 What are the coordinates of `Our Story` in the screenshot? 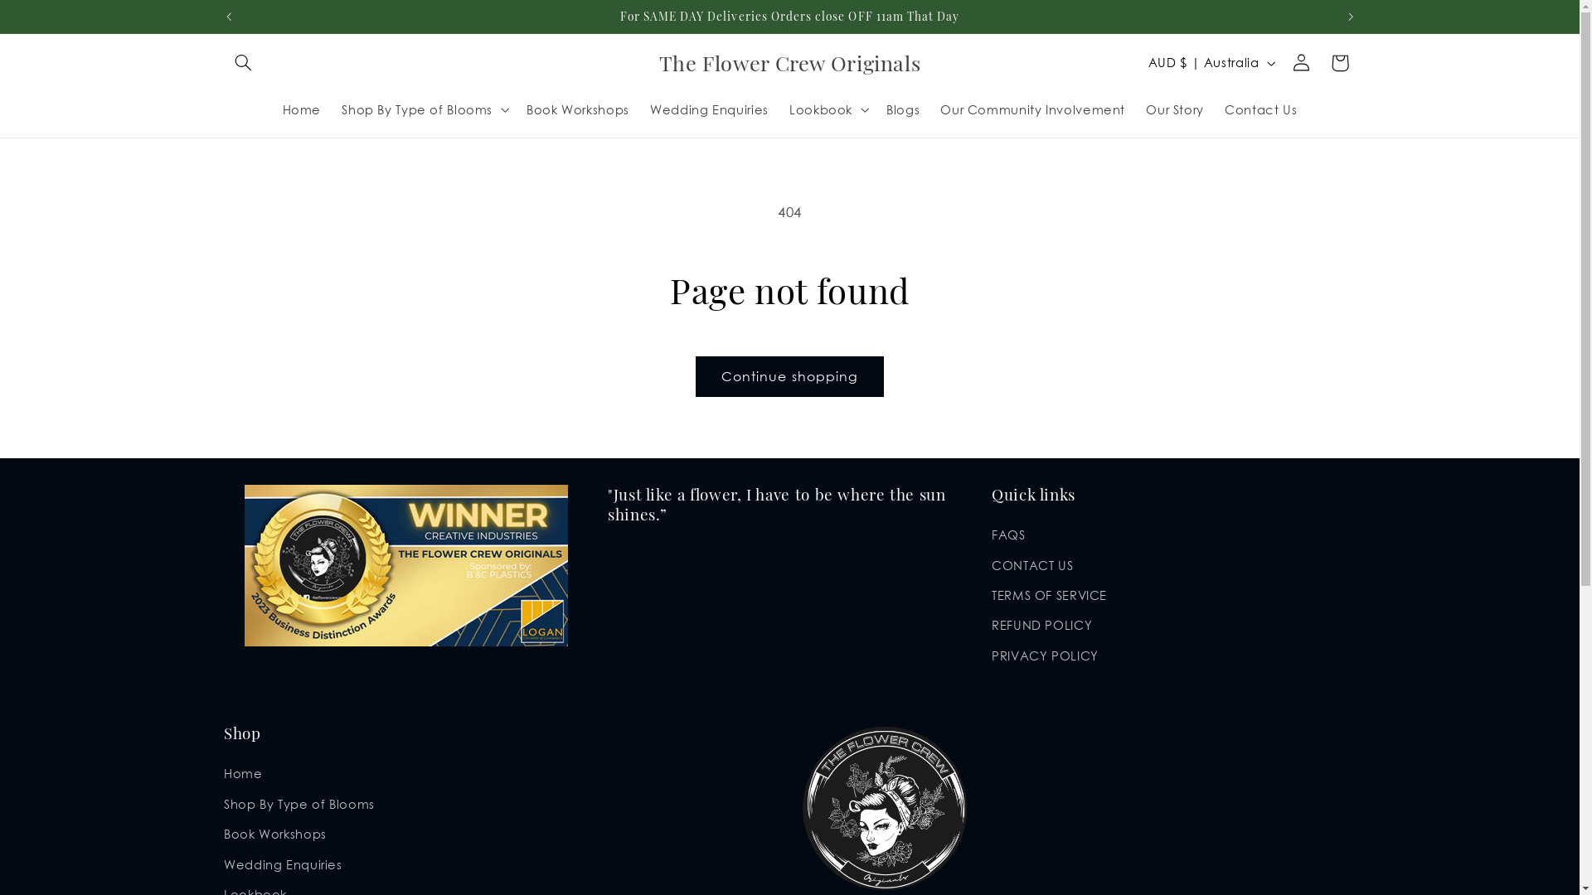 It's located at (1176, 109).